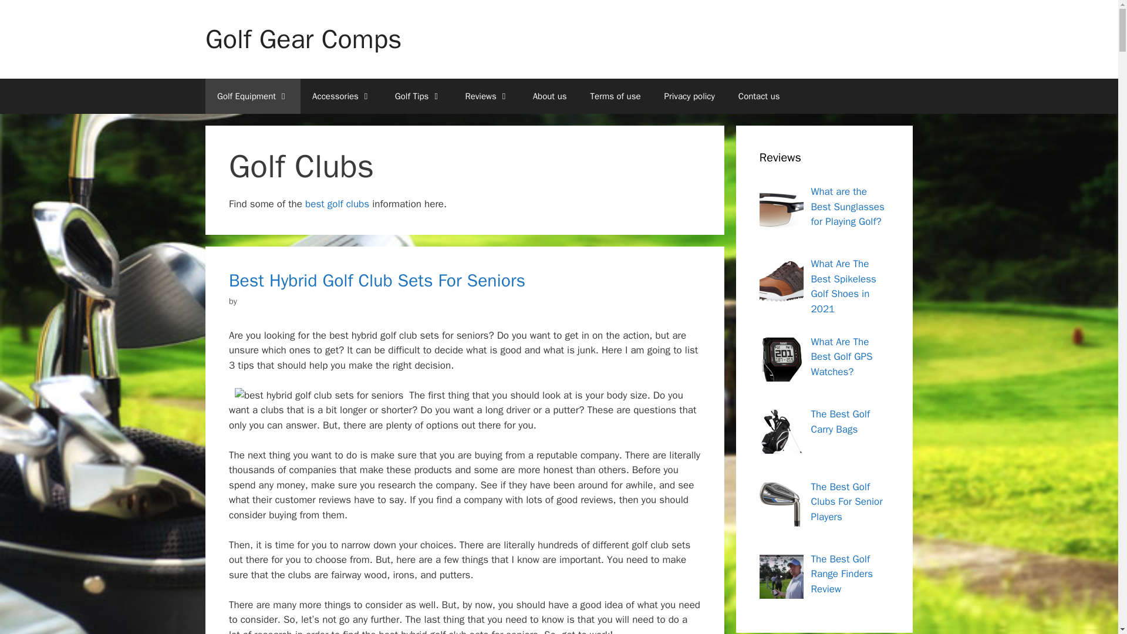 Image resolution: width=1127 pixels, height=634 pixels. Describe the element at coordinates (252, 96) in the screenshot. I see `Golf Equipment` at that location.